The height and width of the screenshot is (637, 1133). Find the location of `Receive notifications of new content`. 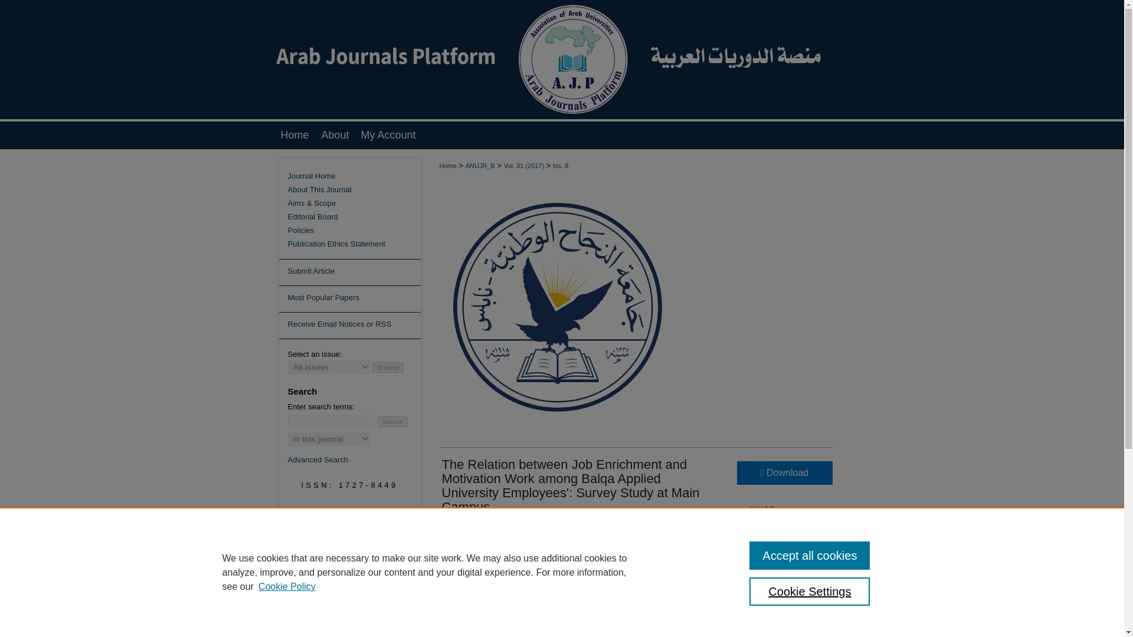

Receive notifications of new content is located at coordinates (349, 326).